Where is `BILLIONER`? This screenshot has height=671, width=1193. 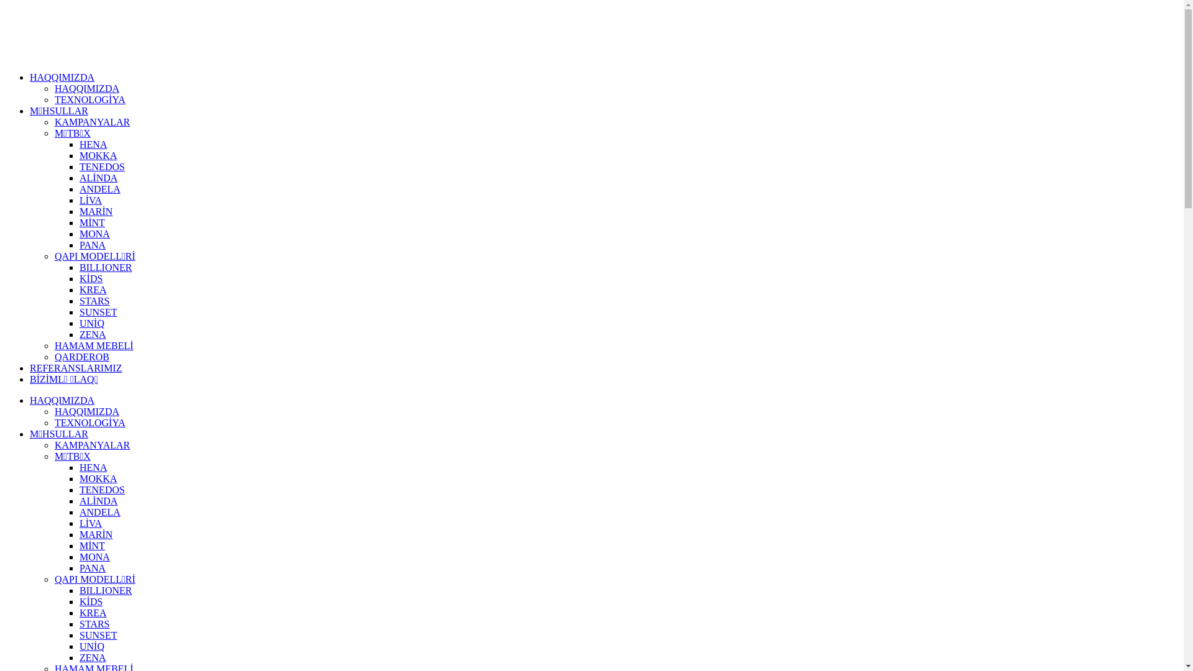
BILLIONER is located at coordinates (106, 267).